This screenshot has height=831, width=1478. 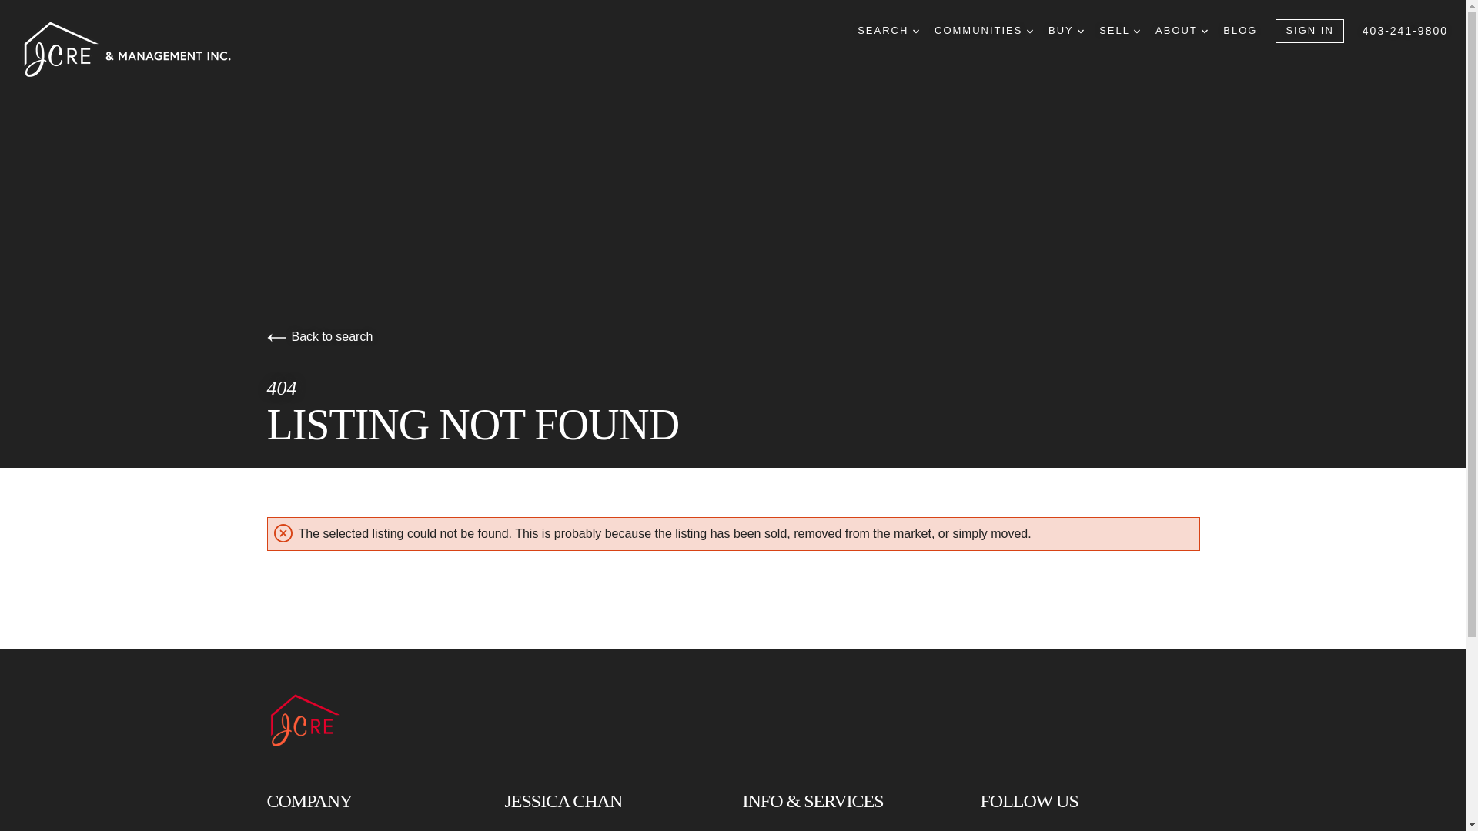 What do you see at coordinates (1065, 31) in the screenshot?
I see `BUY DROPDOWN ARROW` at bounding box center [1065, 31].